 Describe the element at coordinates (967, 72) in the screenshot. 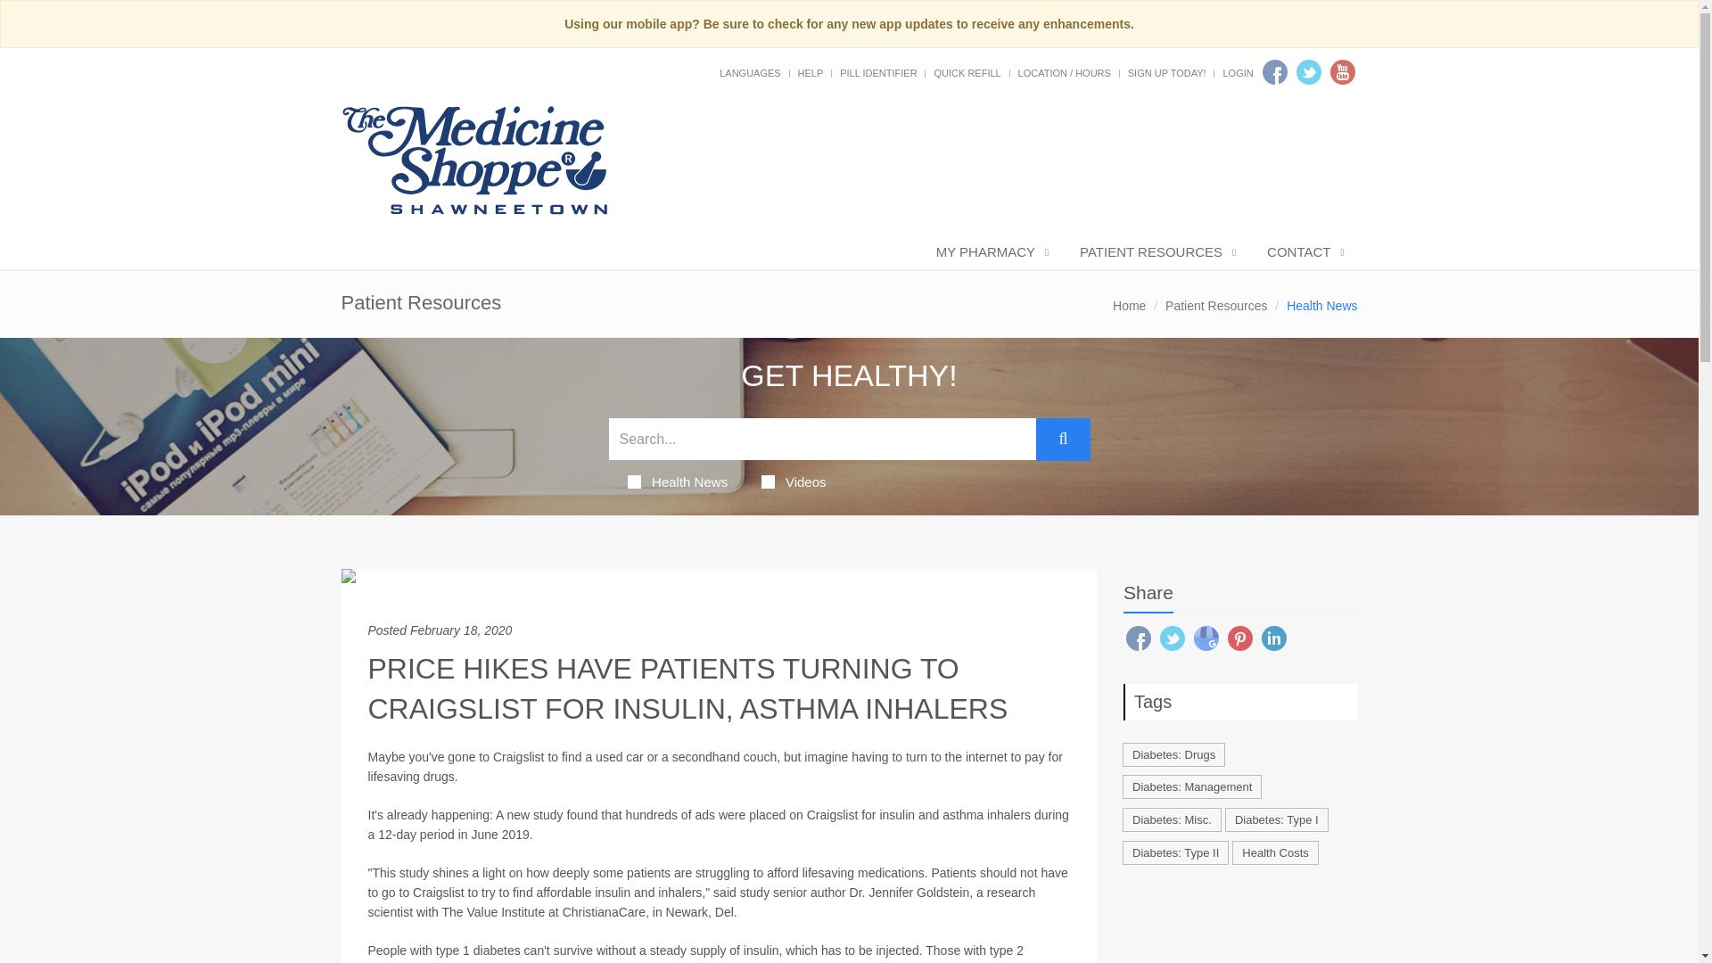

I see `QUICK REFILL` at that location.